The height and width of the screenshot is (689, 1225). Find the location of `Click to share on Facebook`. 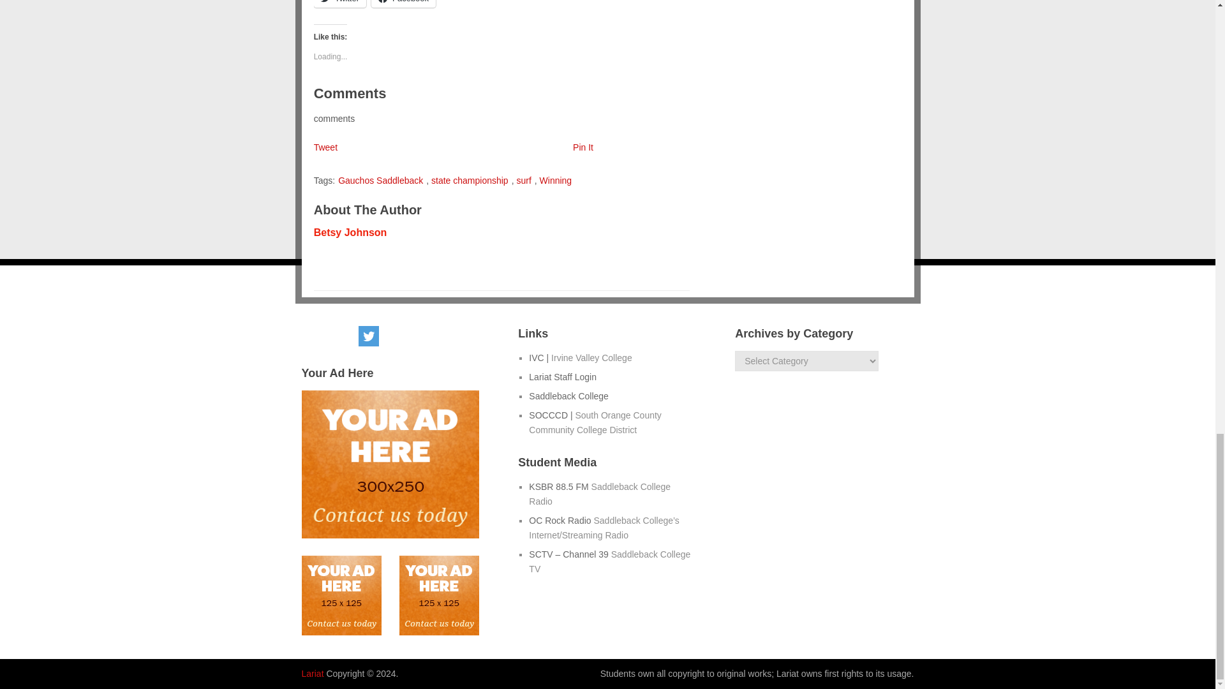

Click to share on Facebook is located at coordinates (403, 4).